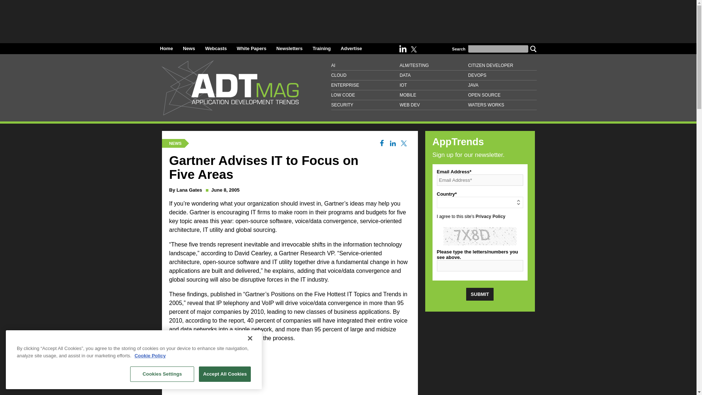 Image resolution: width=702 pixels, height=395 pixels. Describe the element at coordinates (502, 66) in the screenshot. I see `CITIZEN DEVELOPER` at that location.